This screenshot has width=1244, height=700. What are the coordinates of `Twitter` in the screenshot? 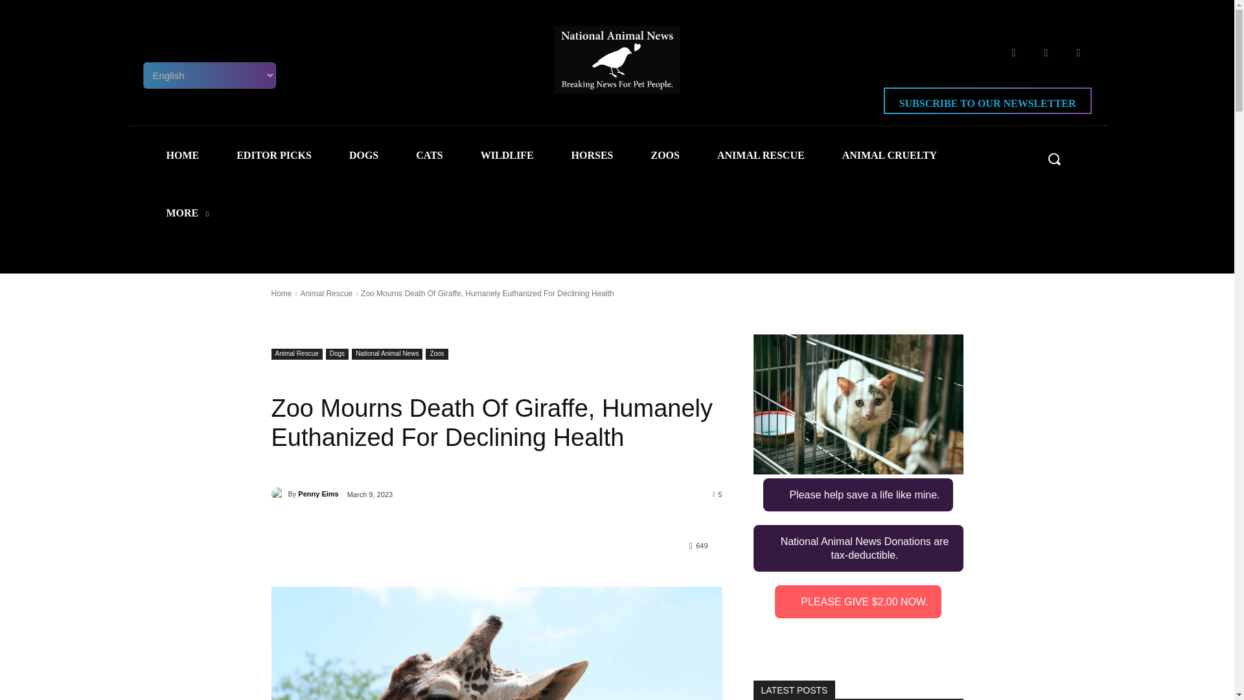 It's located at (1045, 52).